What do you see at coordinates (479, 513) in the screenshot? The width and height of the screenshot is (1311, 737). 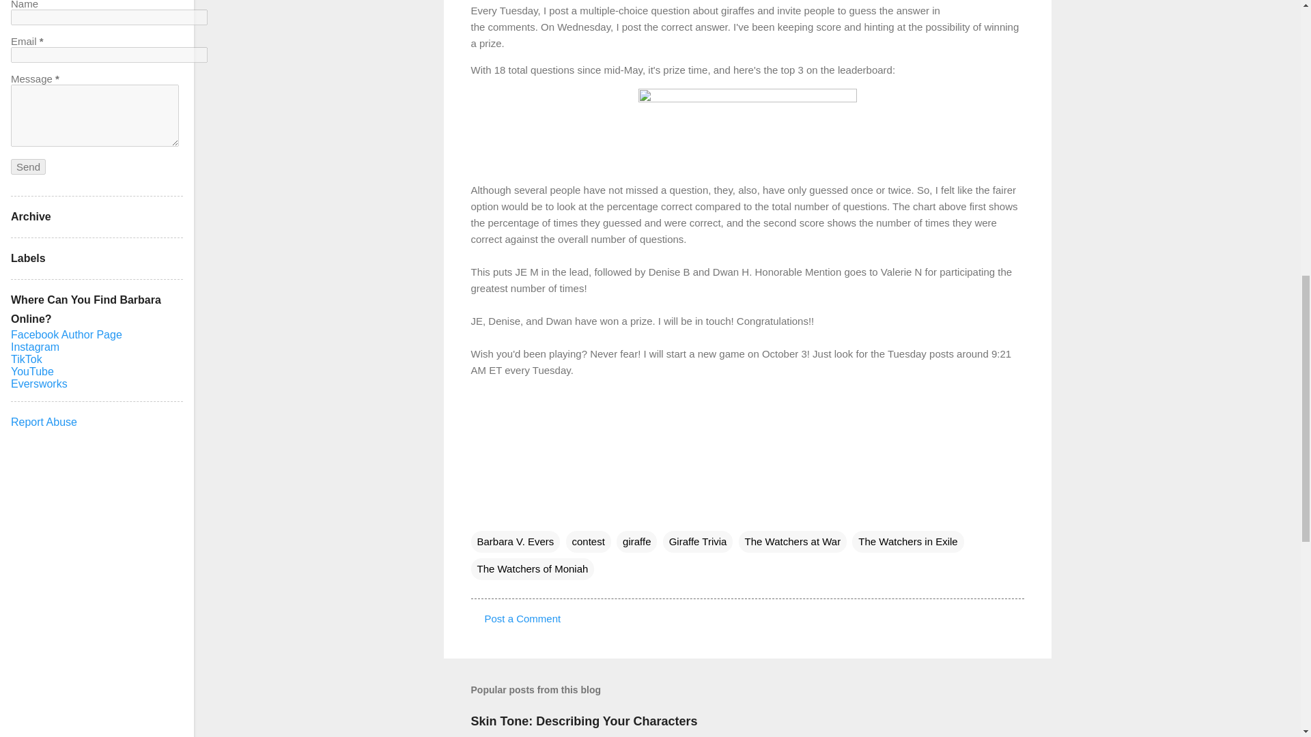 I see `Email Post` at bounding box center [479, 513].